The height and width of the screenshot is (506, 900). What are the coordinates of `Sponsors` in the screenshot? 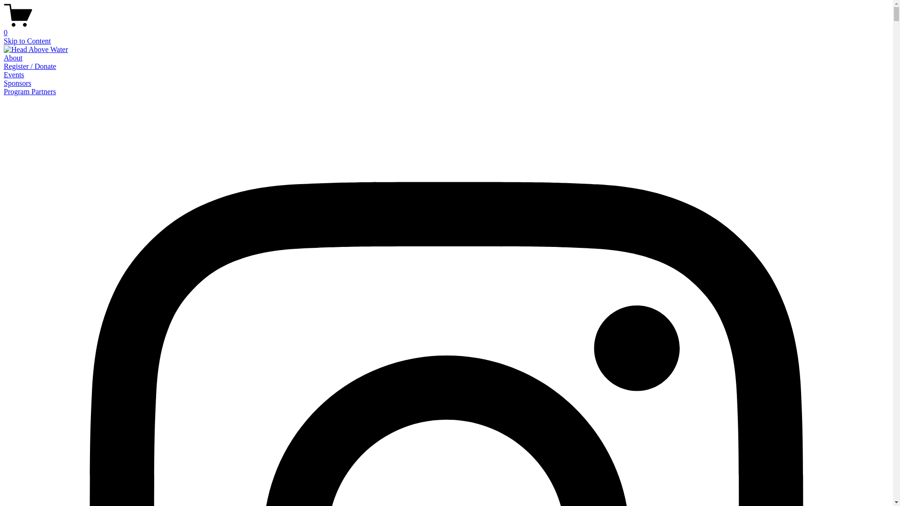 It's located at (18, 83).